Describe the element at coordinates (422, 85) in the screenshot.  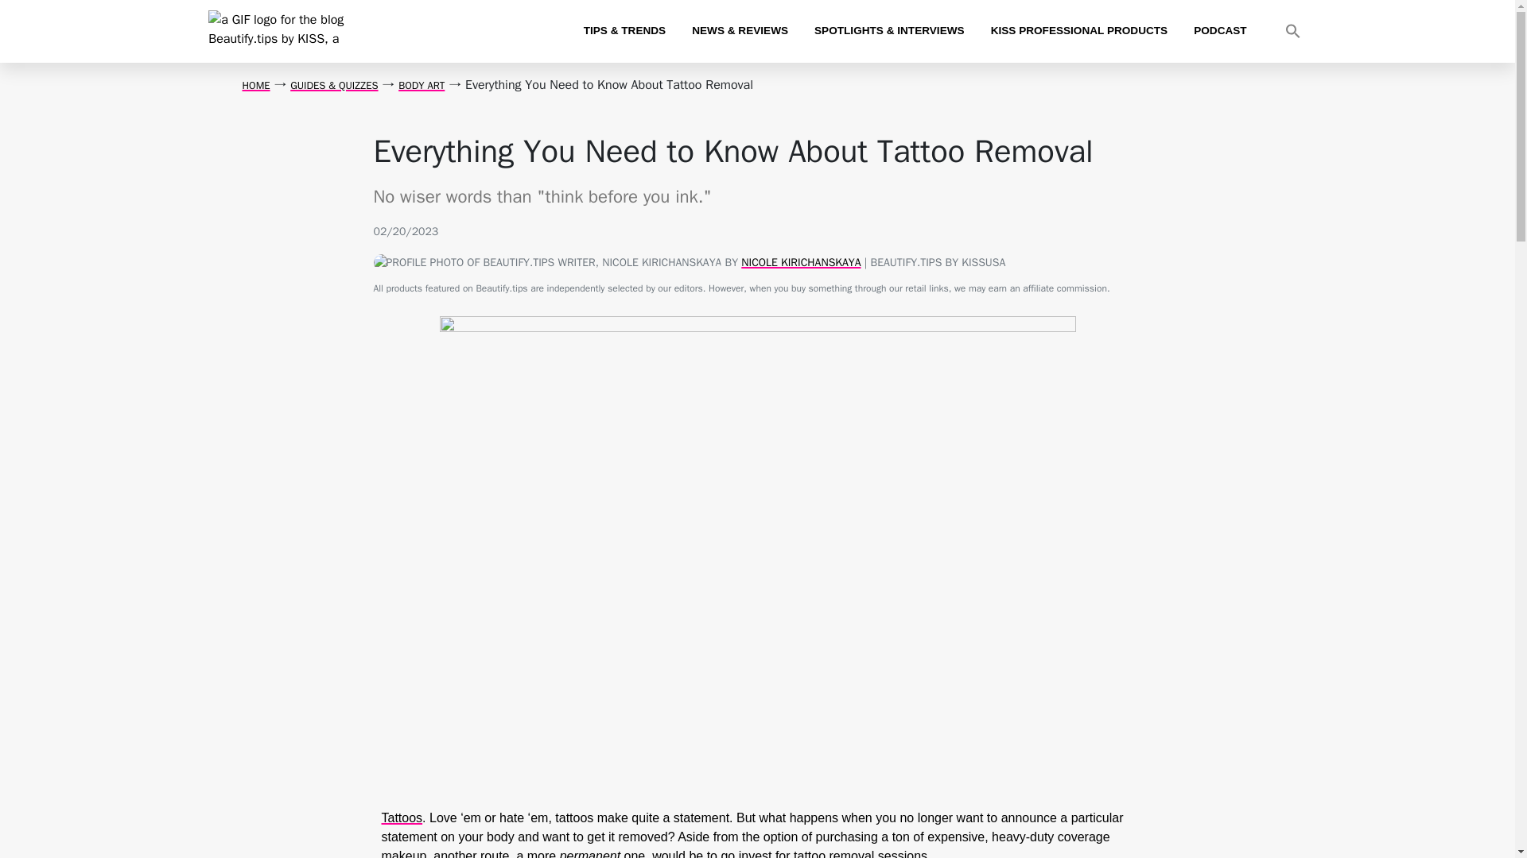
I see `BODY ART` at that location.